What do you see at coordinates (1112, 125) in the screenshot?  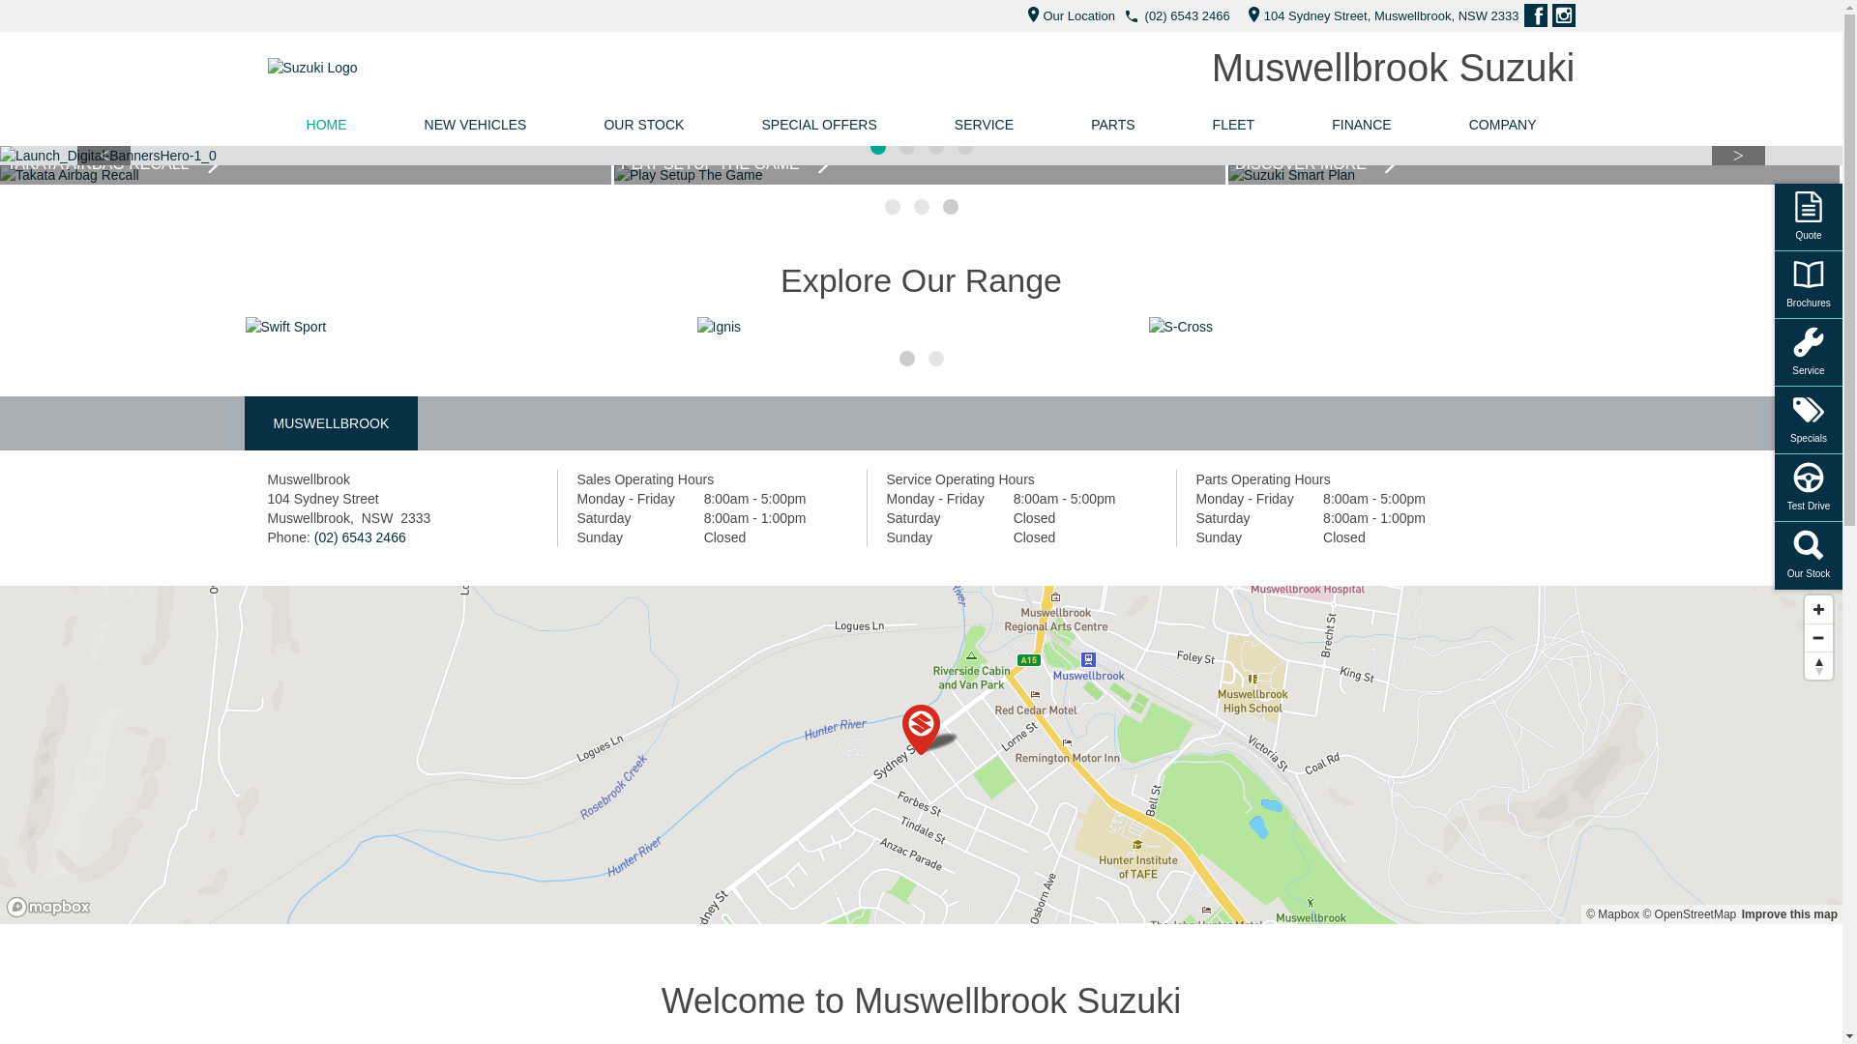 I see `PARTS` at bounding box center [1112, 125].